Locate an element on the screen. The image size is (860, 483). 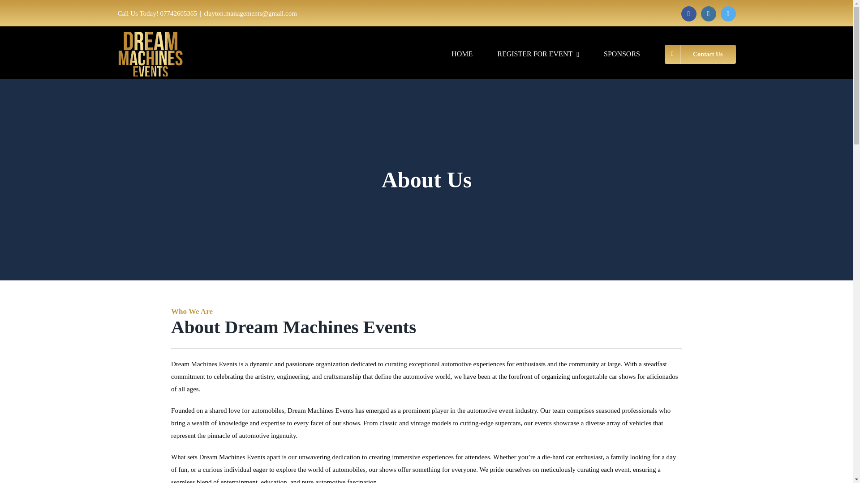
Facebook is located at coordinates (689, 13).